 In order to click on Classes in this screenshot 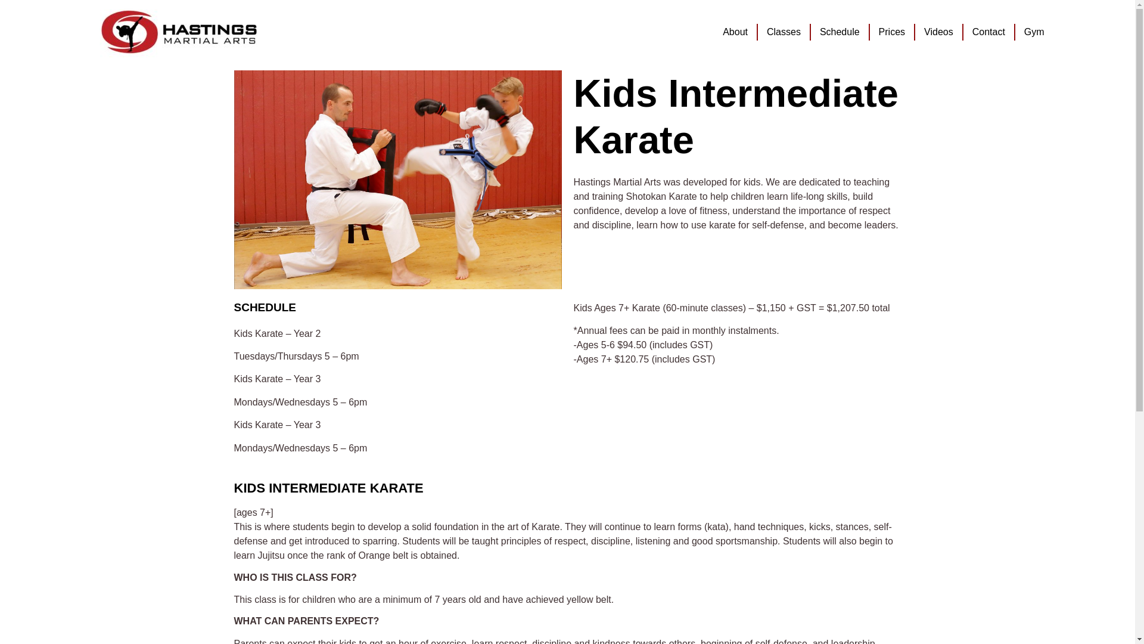, I will do `click(784, 32)`.